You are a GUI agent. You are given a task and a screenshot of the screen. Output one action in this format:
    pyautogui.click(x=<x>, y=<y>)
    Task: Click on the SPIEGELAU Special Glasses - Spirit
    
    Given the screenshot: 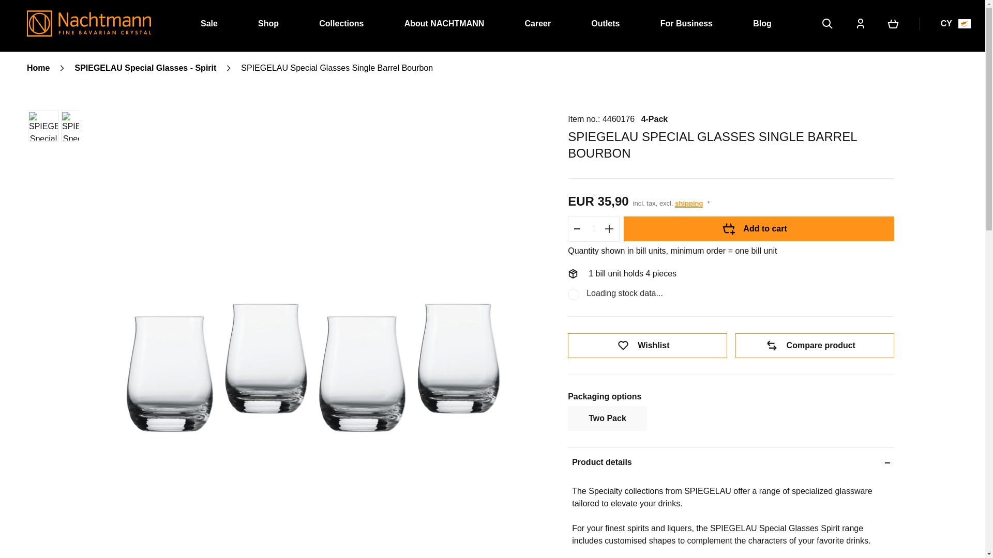 What is the action you would take?
    pyautogui.click(x=145, y=68)
    